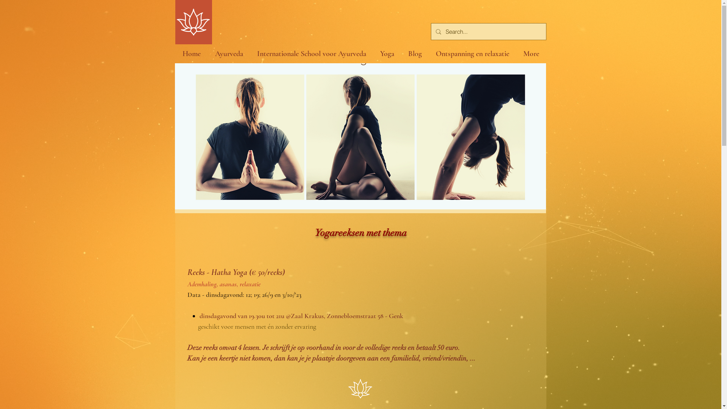 The width and height of the screenshot is (727, 409). What do you see at coordinates (191, 54) in the screenshot?
I see `Home` at bounding box center [191, 54].